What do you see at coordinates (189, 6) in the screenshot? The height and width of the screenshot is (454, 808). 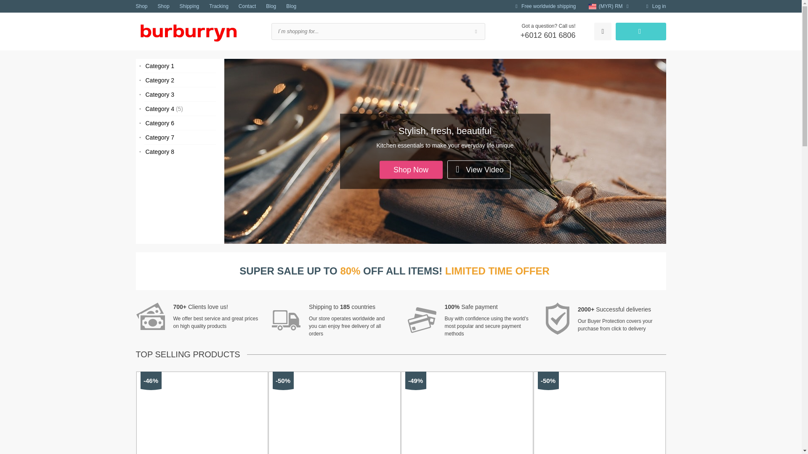 I see `Shipping` at bounding box center [189, 6].